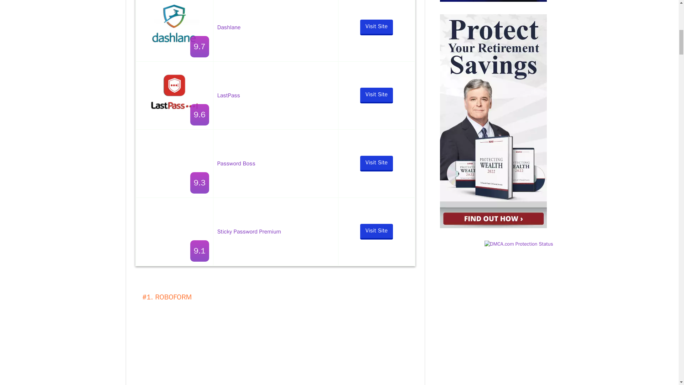  I want to click on Visit Site, so click(376, 27).